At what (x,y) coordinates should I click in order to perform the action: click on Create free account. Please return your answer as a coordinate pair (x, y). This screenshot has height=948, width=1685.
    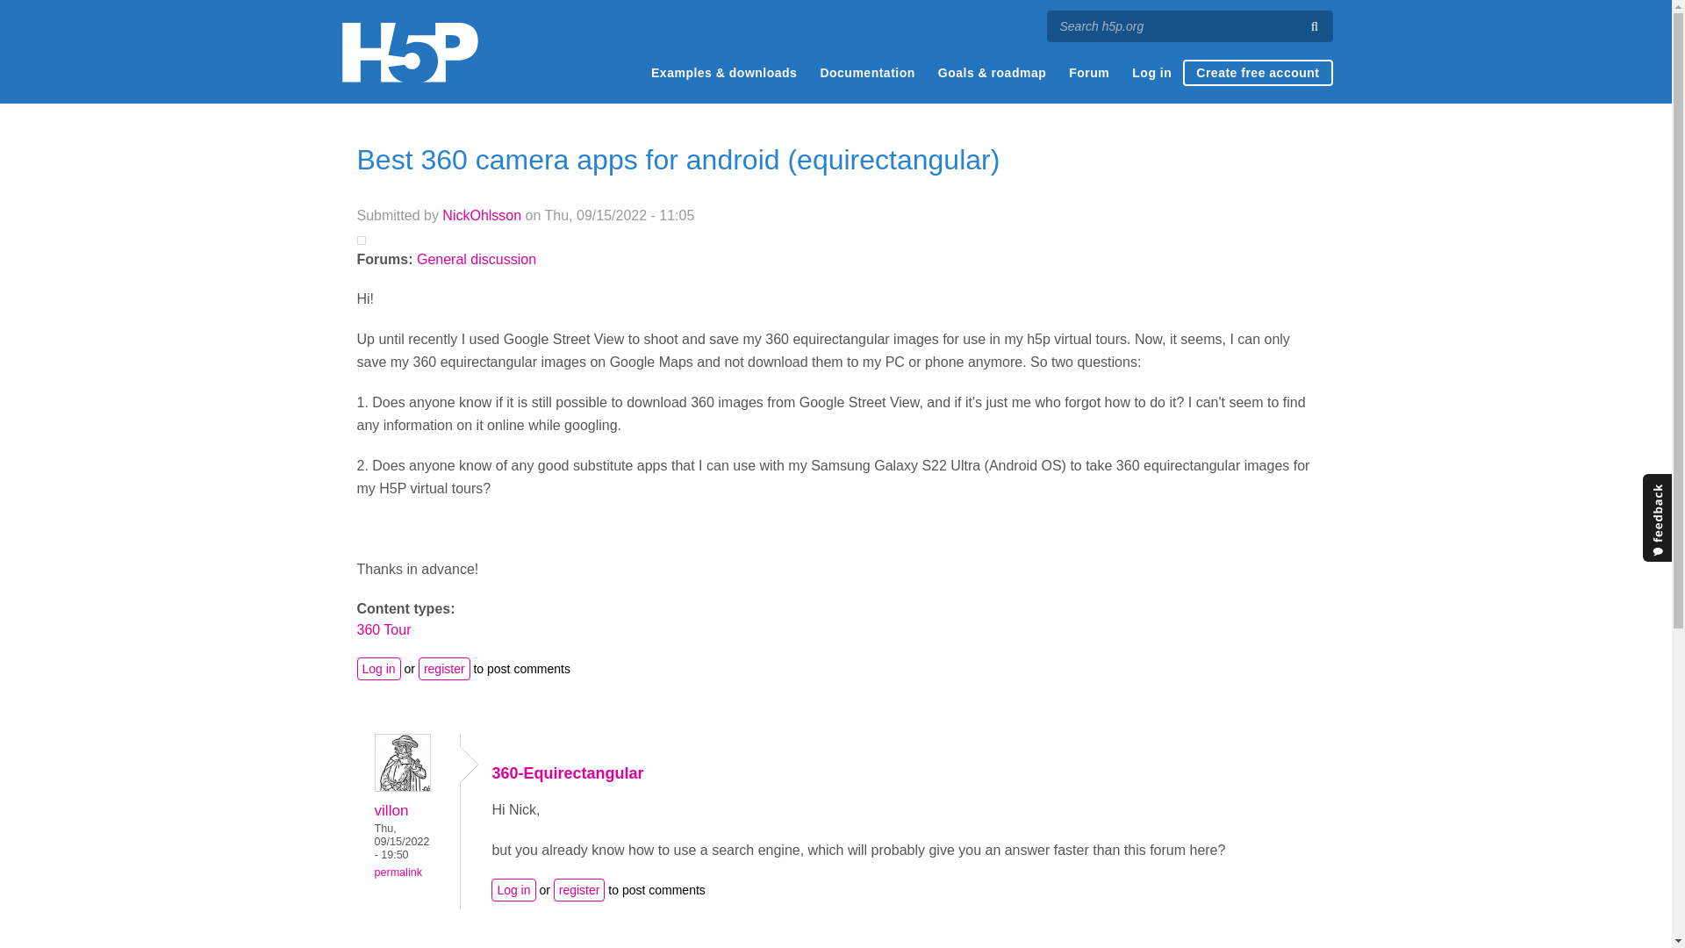
    Looking at the image, I should click on (1257, 73).